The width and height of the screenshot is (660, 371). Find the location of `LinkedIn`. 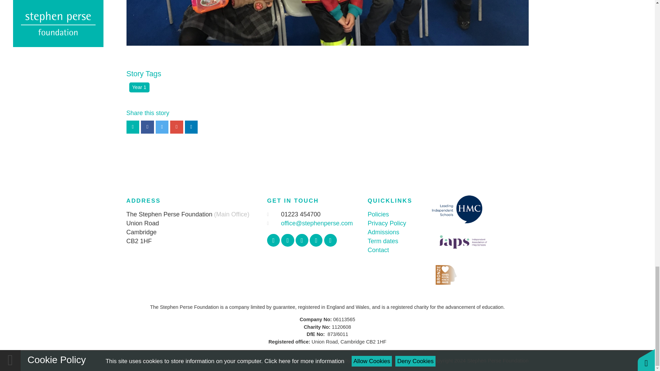

LinkedIn is located at coordinates (330, 240).